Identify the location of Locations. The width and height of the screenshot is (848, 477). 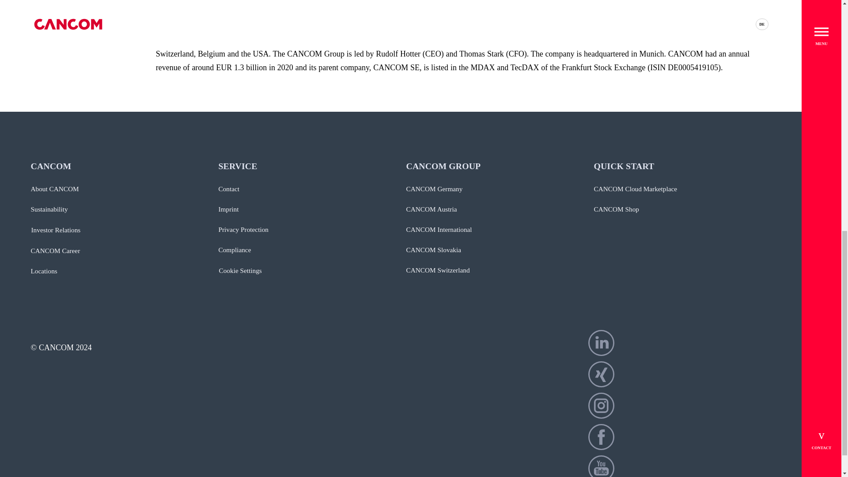
(44, 271).